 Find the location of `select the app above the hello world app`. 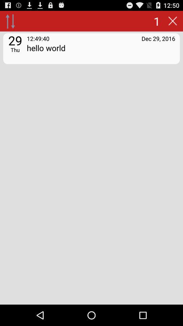

select the app above the hello world app is located at coordinates (38, 38).